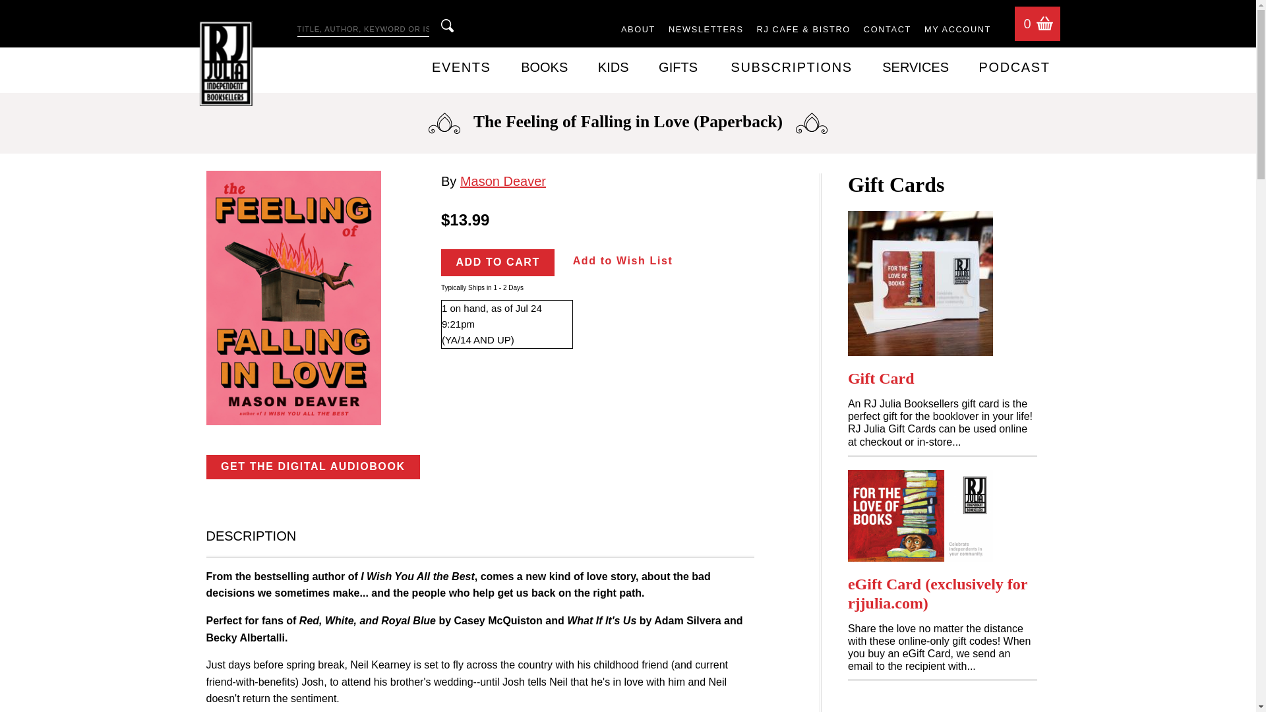 Image resolution: width=1266 pixels, height=712 pixels. I want to click on EVENTS, so click(461, 67).